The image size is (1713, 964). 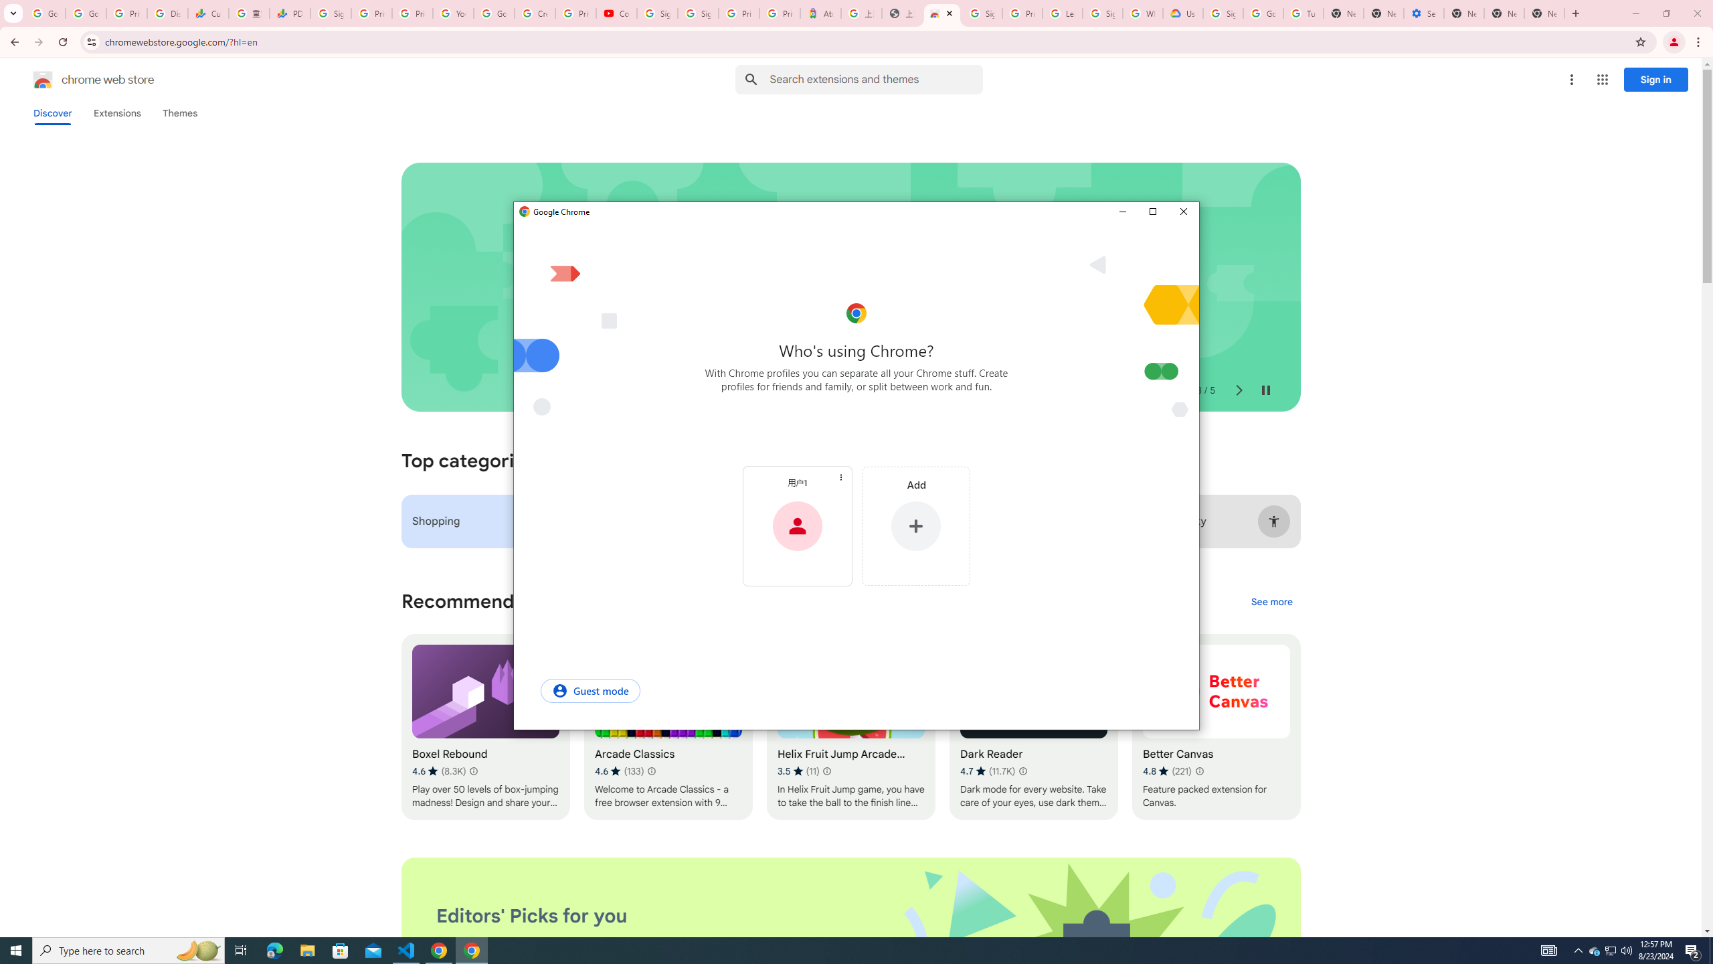 I want to click on Sign in - Google Accounts, so click(x=1223, y=13).